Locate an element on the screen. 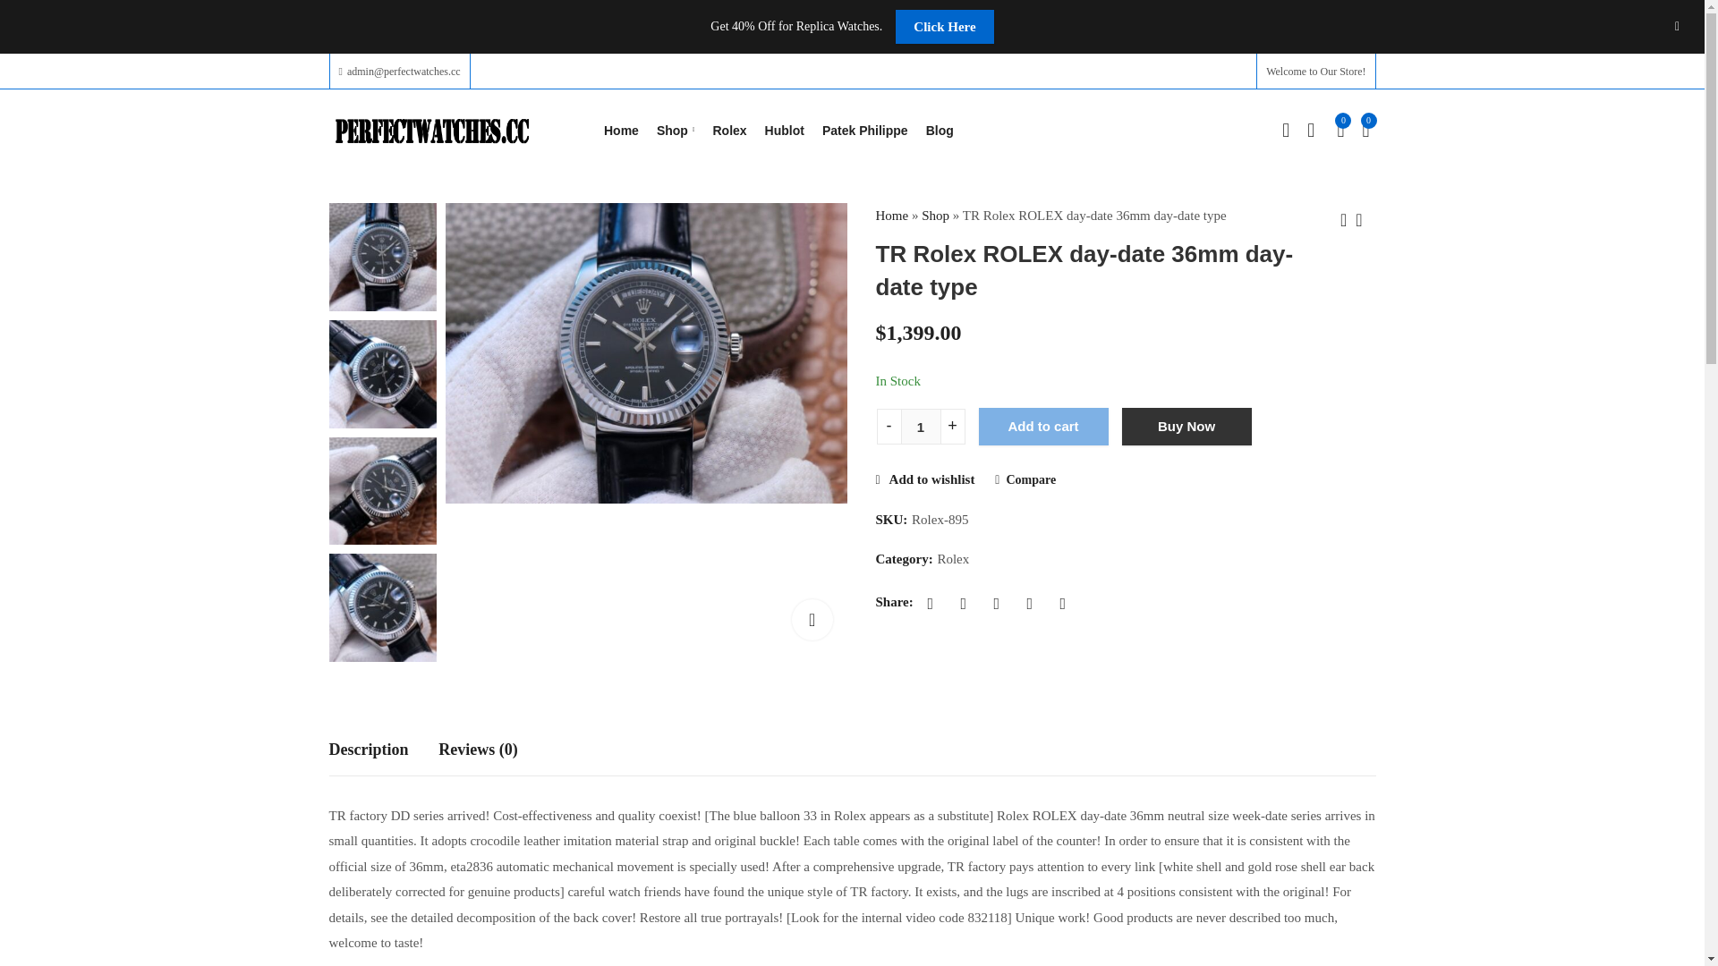  1 is located at coordinates (920, 426).